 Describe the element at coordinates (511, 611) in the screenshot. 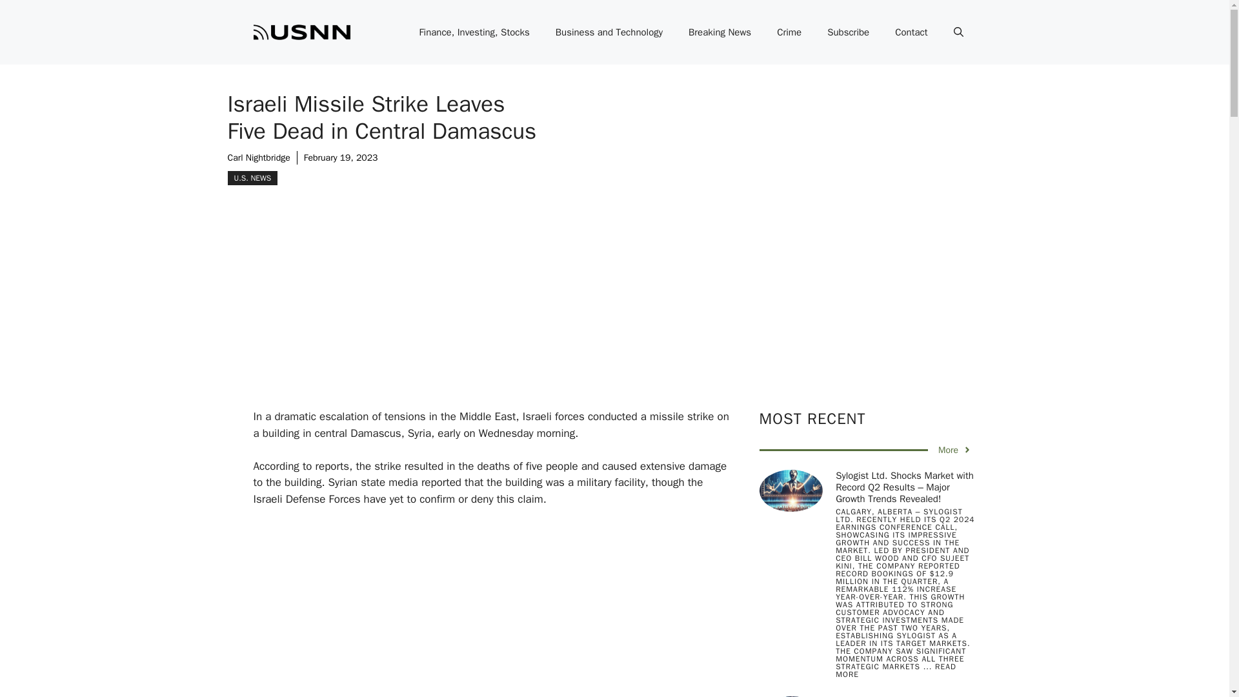

I see `Advertisement` at that location.